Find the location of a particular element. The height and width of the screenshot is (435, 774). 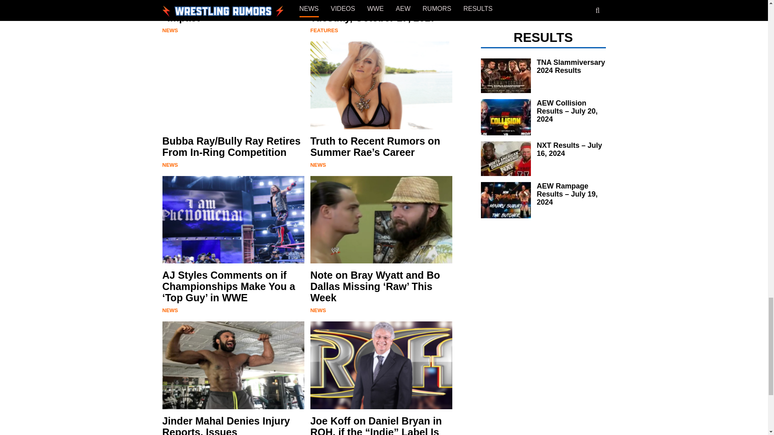

News is located at coordinates (318, 310).